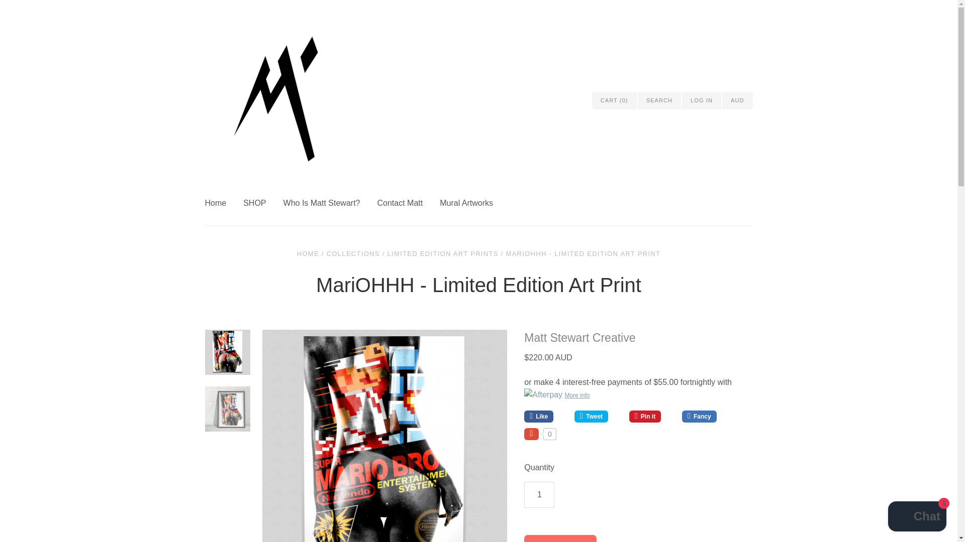 This screenshot has width=965, height=542. What do you see at coordinates (917, 517) in the screenshot?
I see `Shopify online store chat` at bounding box center [917, 517].